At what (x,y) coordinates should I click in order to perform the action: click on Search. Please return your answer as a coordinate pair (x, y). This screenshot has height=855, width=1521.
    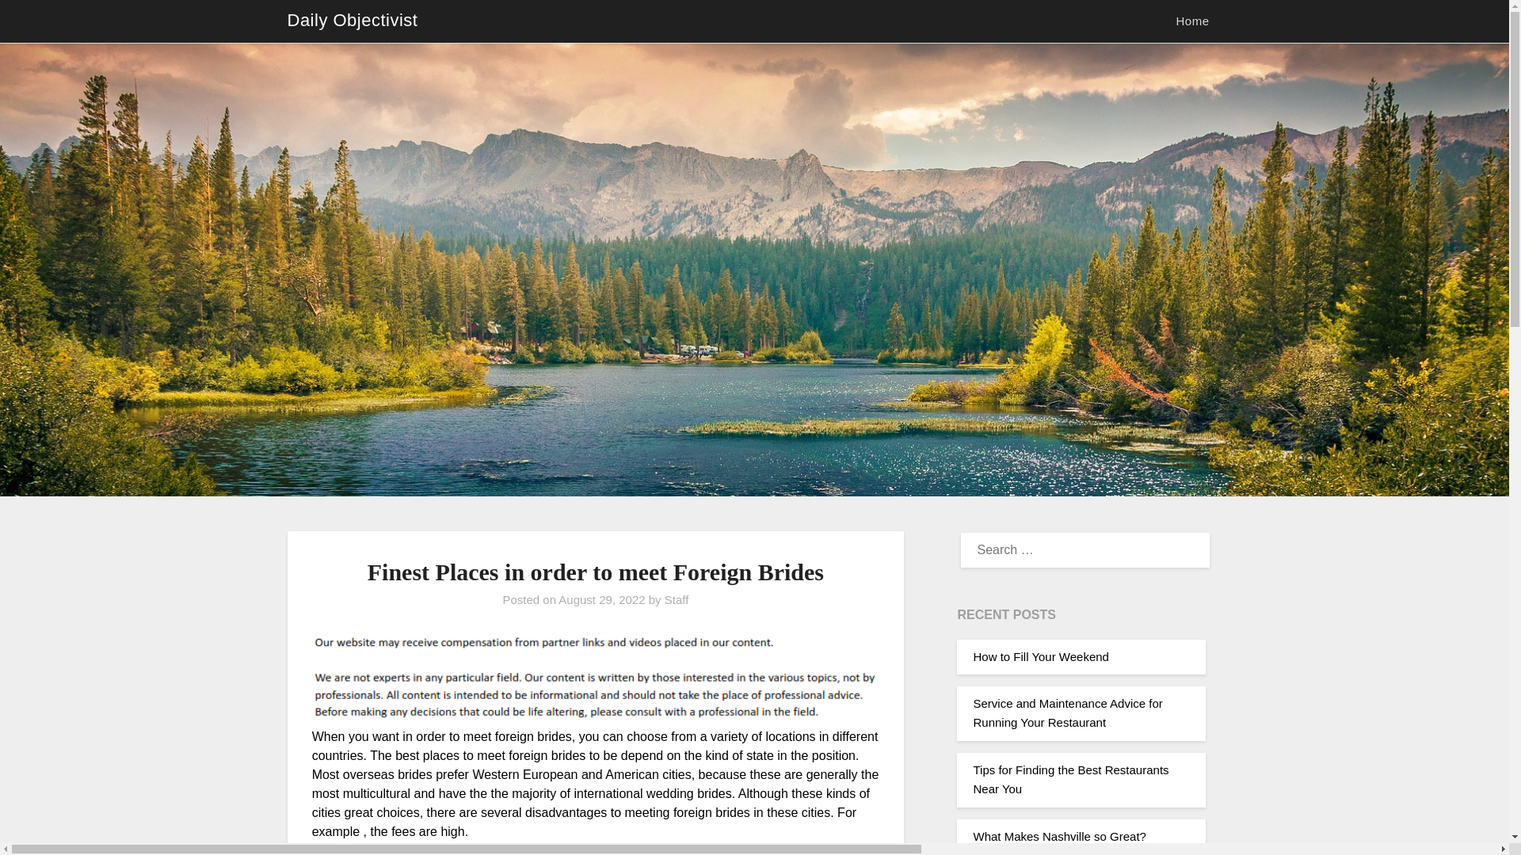
    Looking at the image, I should click on (40, 23).